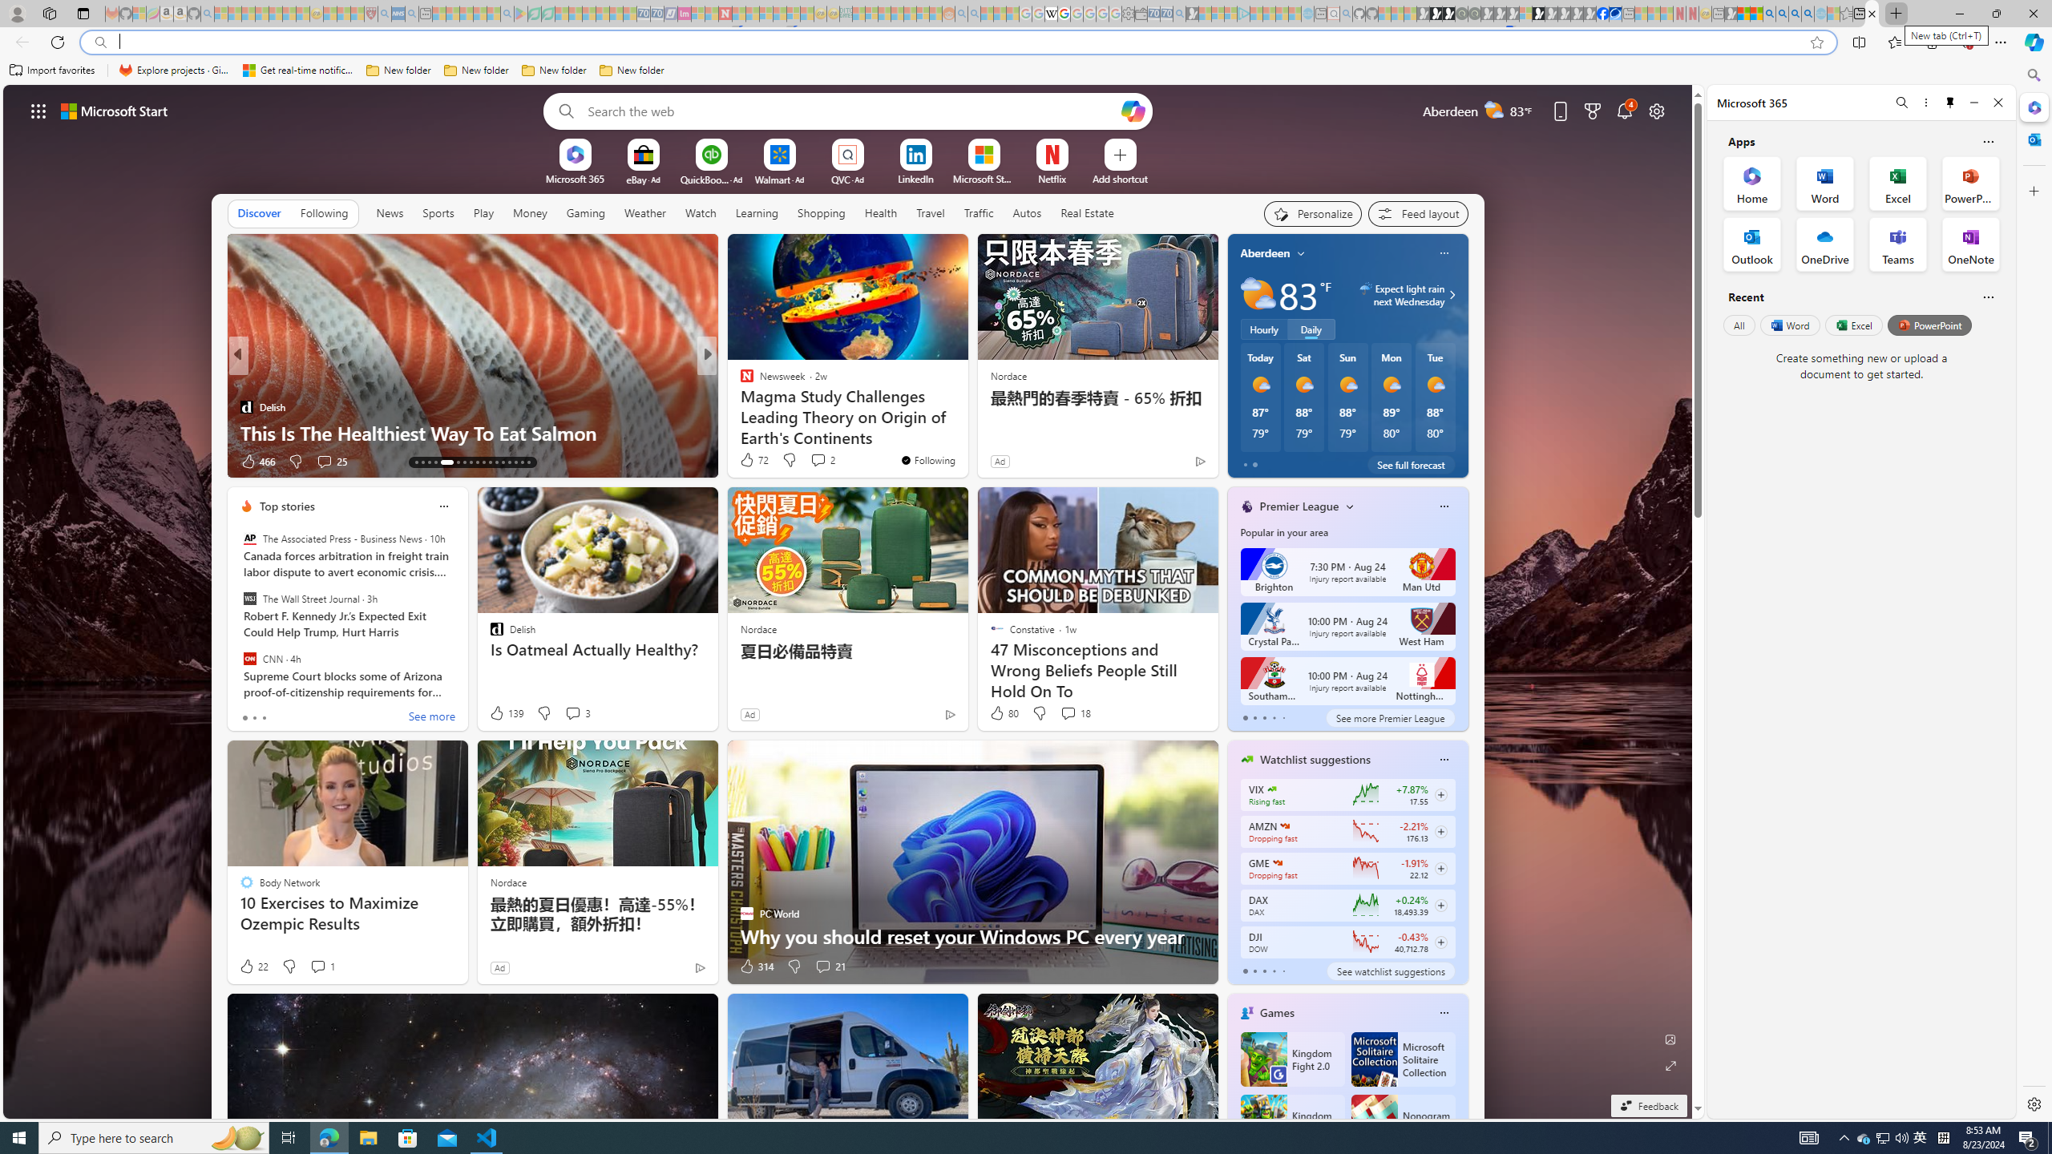 The width and height of the screenshot is (2052, 1154). What do you see at coordinates (978, 213) in the screenshot?
I see `Traffic` at bounding box center [978, 213].